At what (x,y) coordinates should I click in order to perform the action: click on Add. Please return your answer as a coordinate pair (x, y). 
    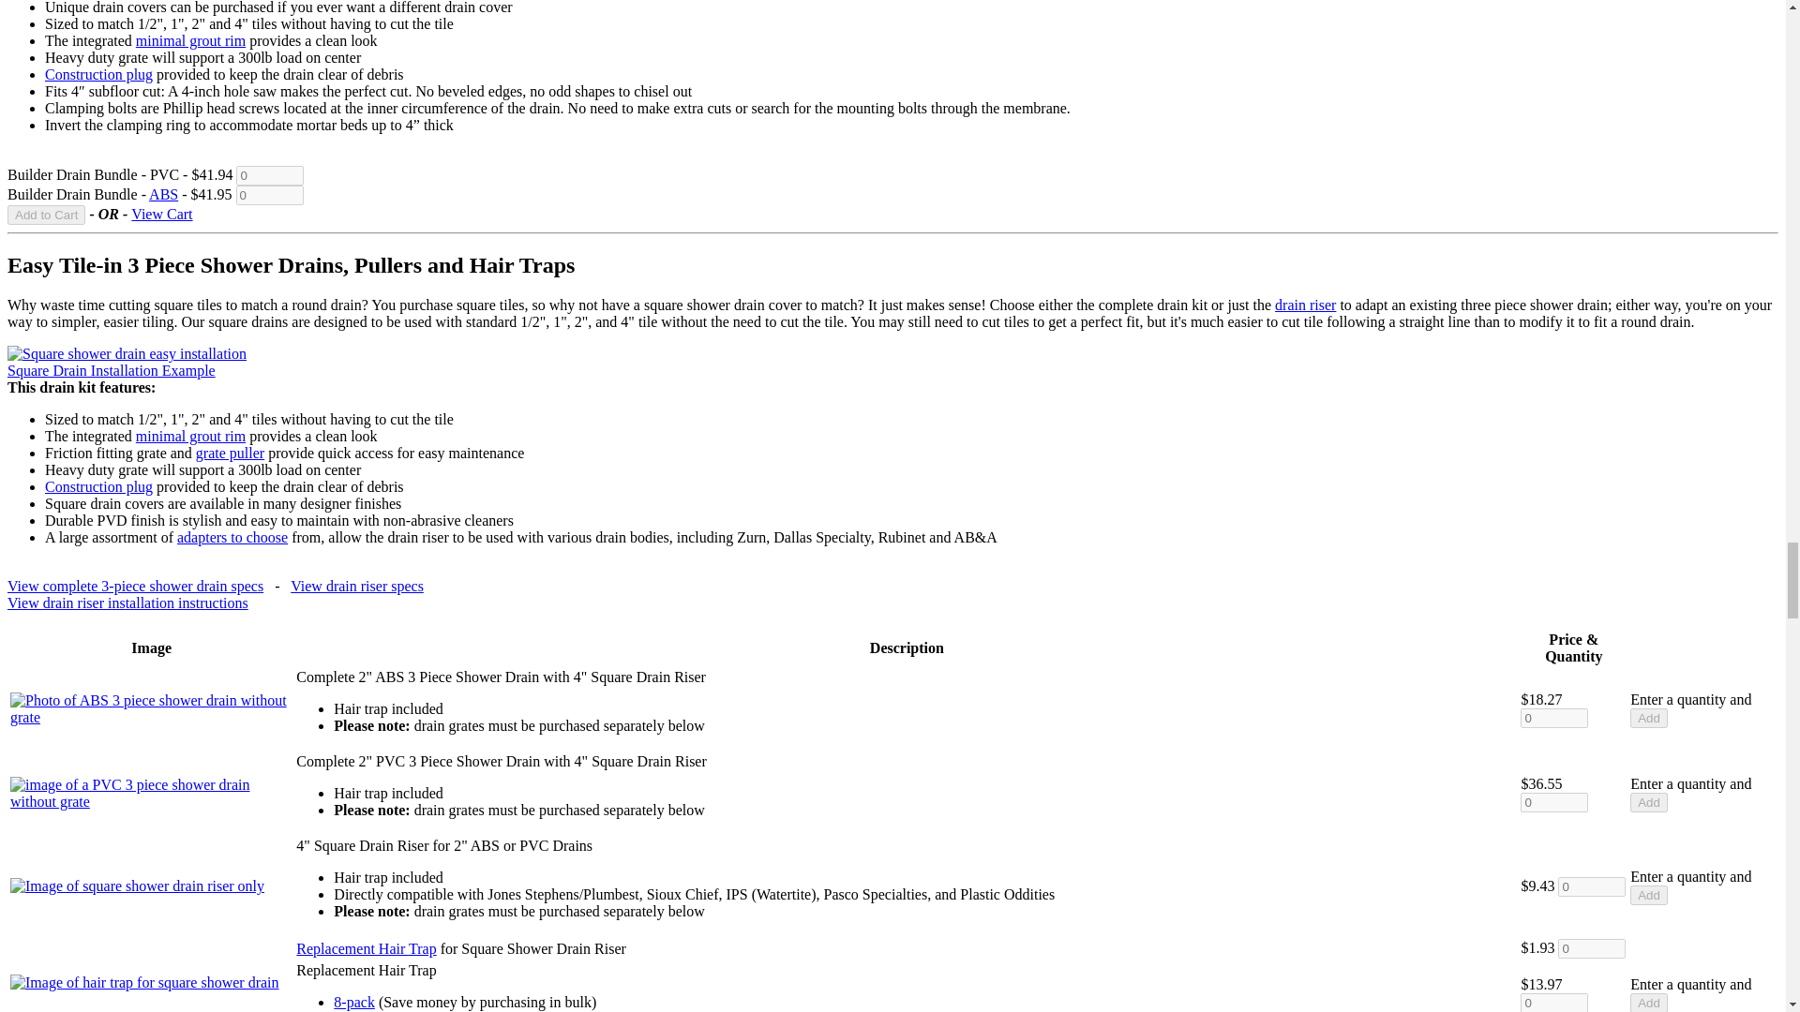
    Looking at the image, I should click on (1649, 895).